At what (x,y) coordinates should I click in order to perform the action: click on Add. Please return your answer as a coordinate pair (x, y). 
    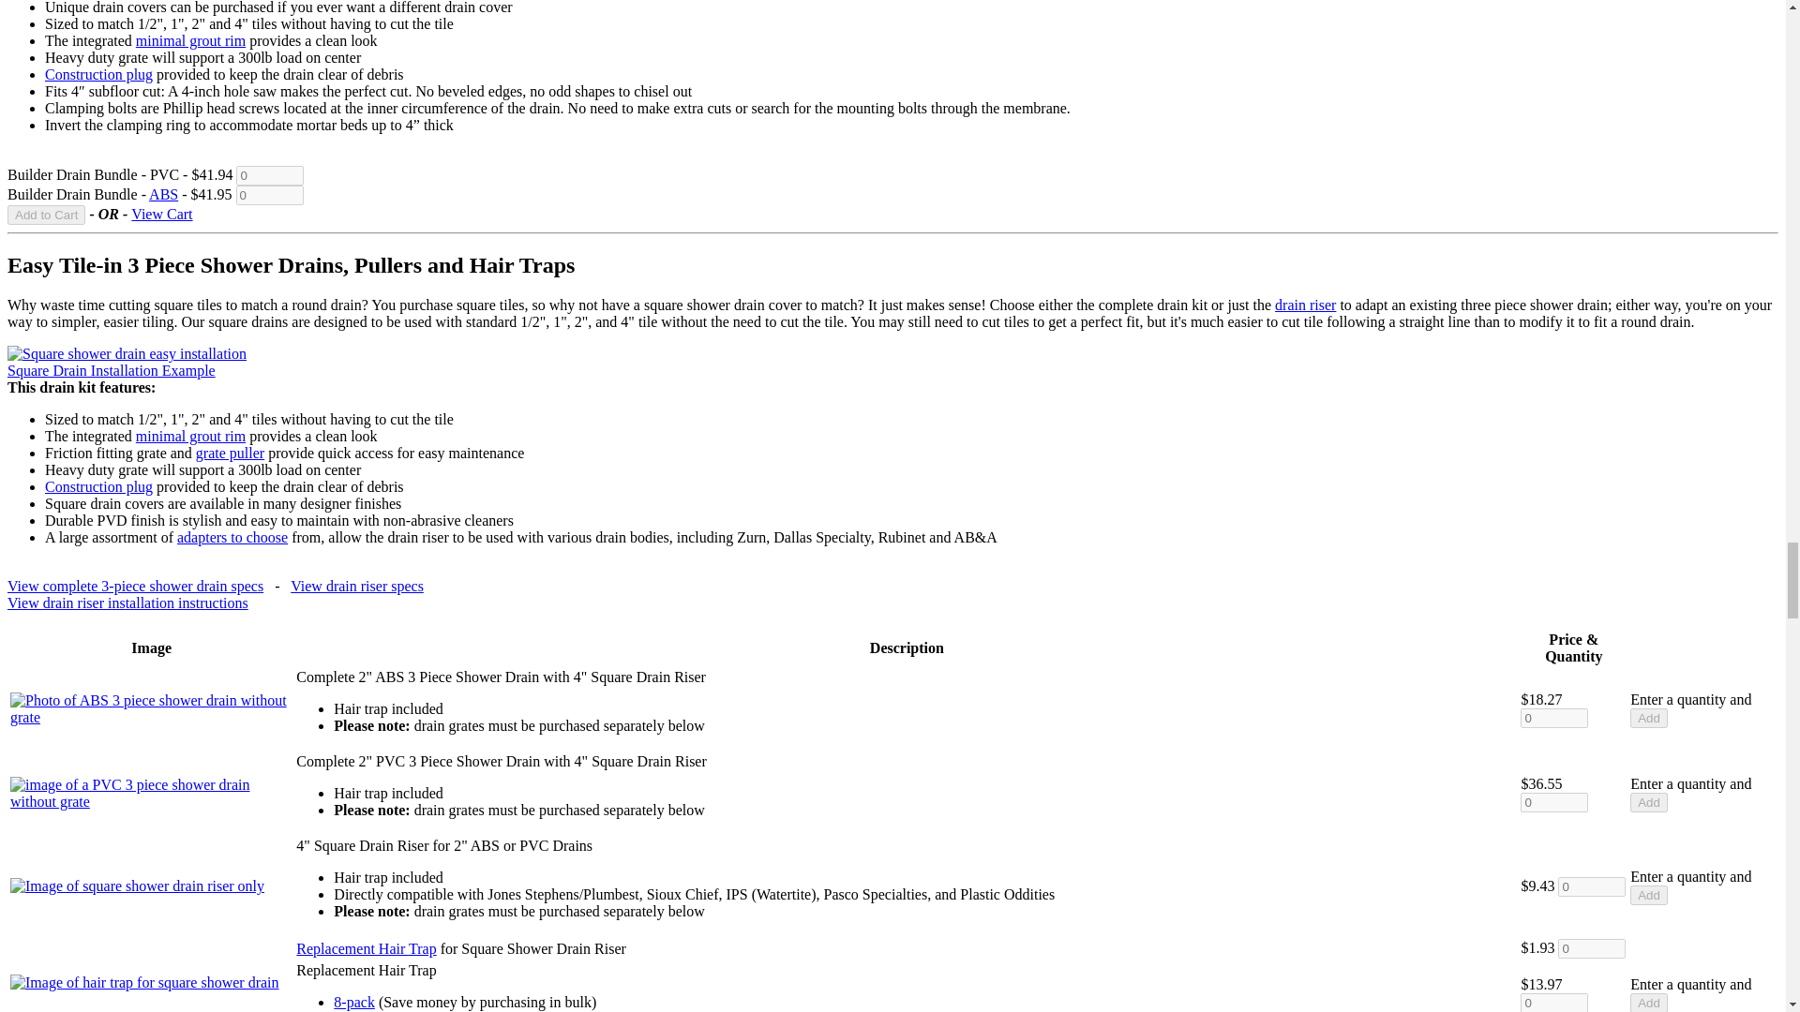
    Looking at the image, I should click on (1649, 895).